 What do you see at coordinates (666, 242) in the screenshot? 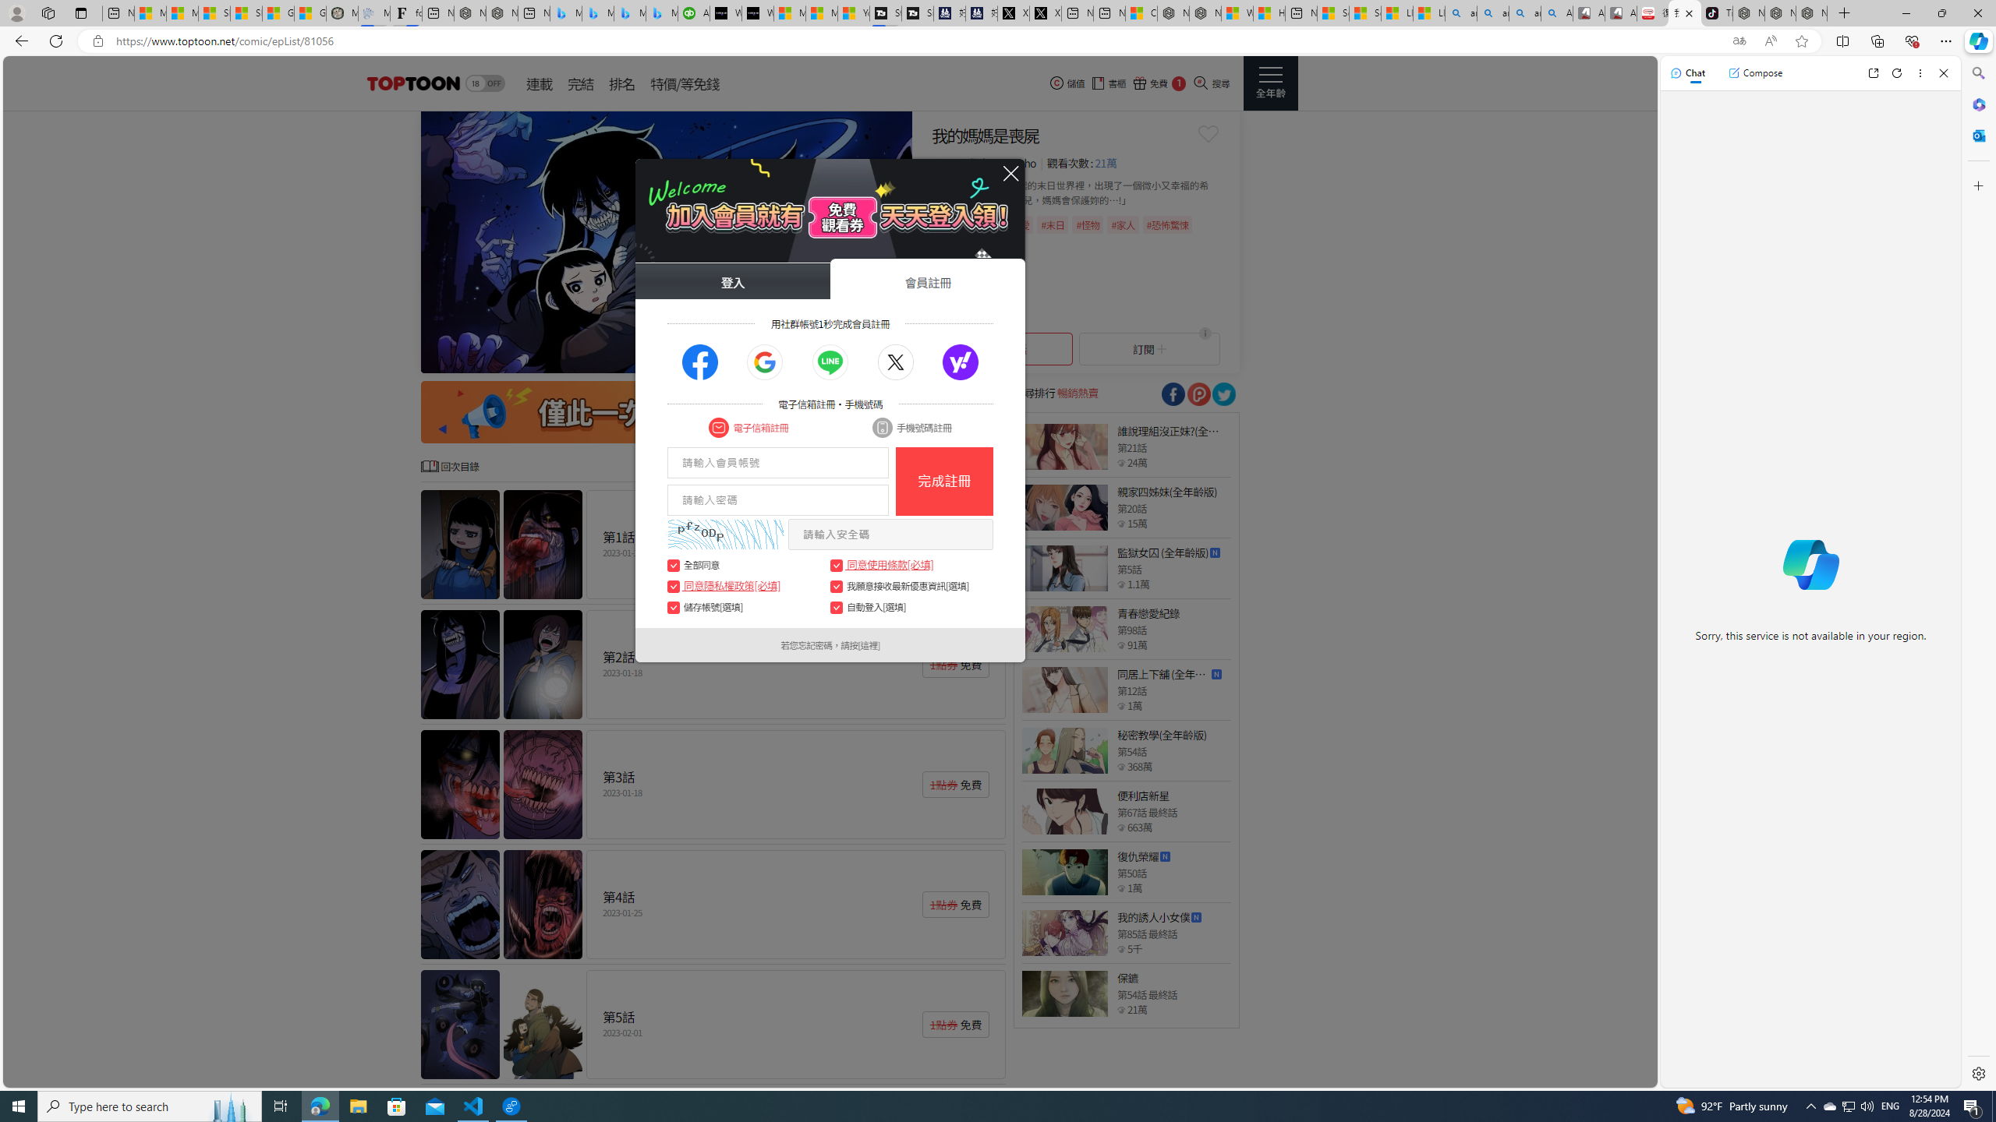
I see `Class: swiper-slide swiper-slide-prev` at bounding box center [666, 242].